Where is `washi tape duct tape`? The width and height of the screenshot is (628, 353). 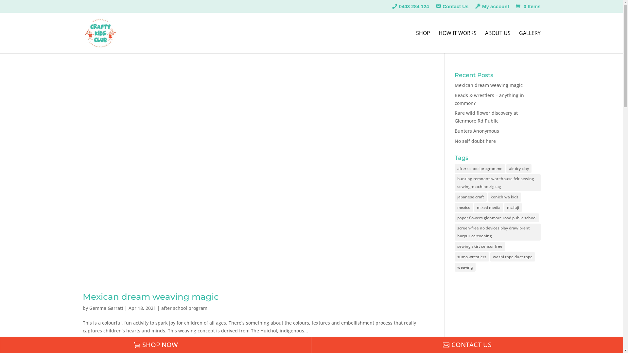
washi tape duct tape is located at coordinates (513, 257).